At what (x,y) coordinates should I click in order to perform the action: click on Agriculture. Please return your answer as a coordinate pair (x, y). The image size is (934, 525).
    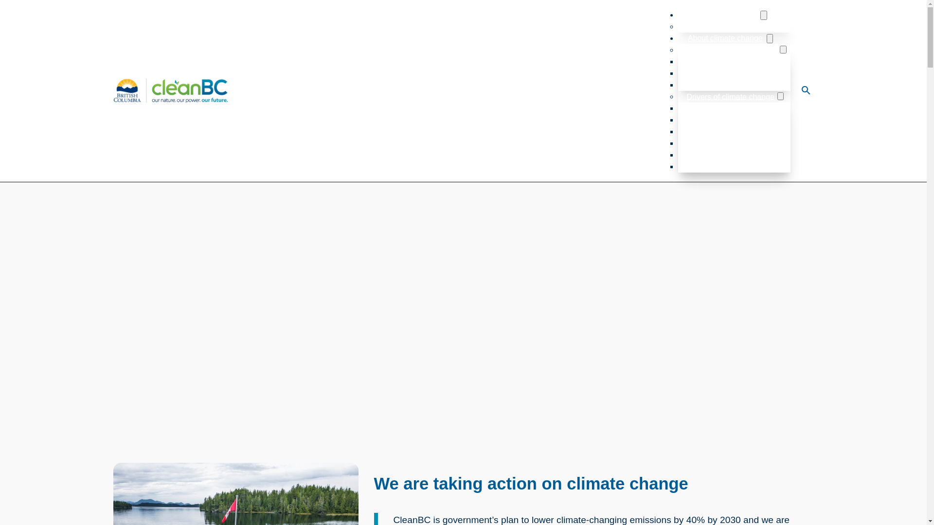
    Looking at the image, I should click on (704, 108).